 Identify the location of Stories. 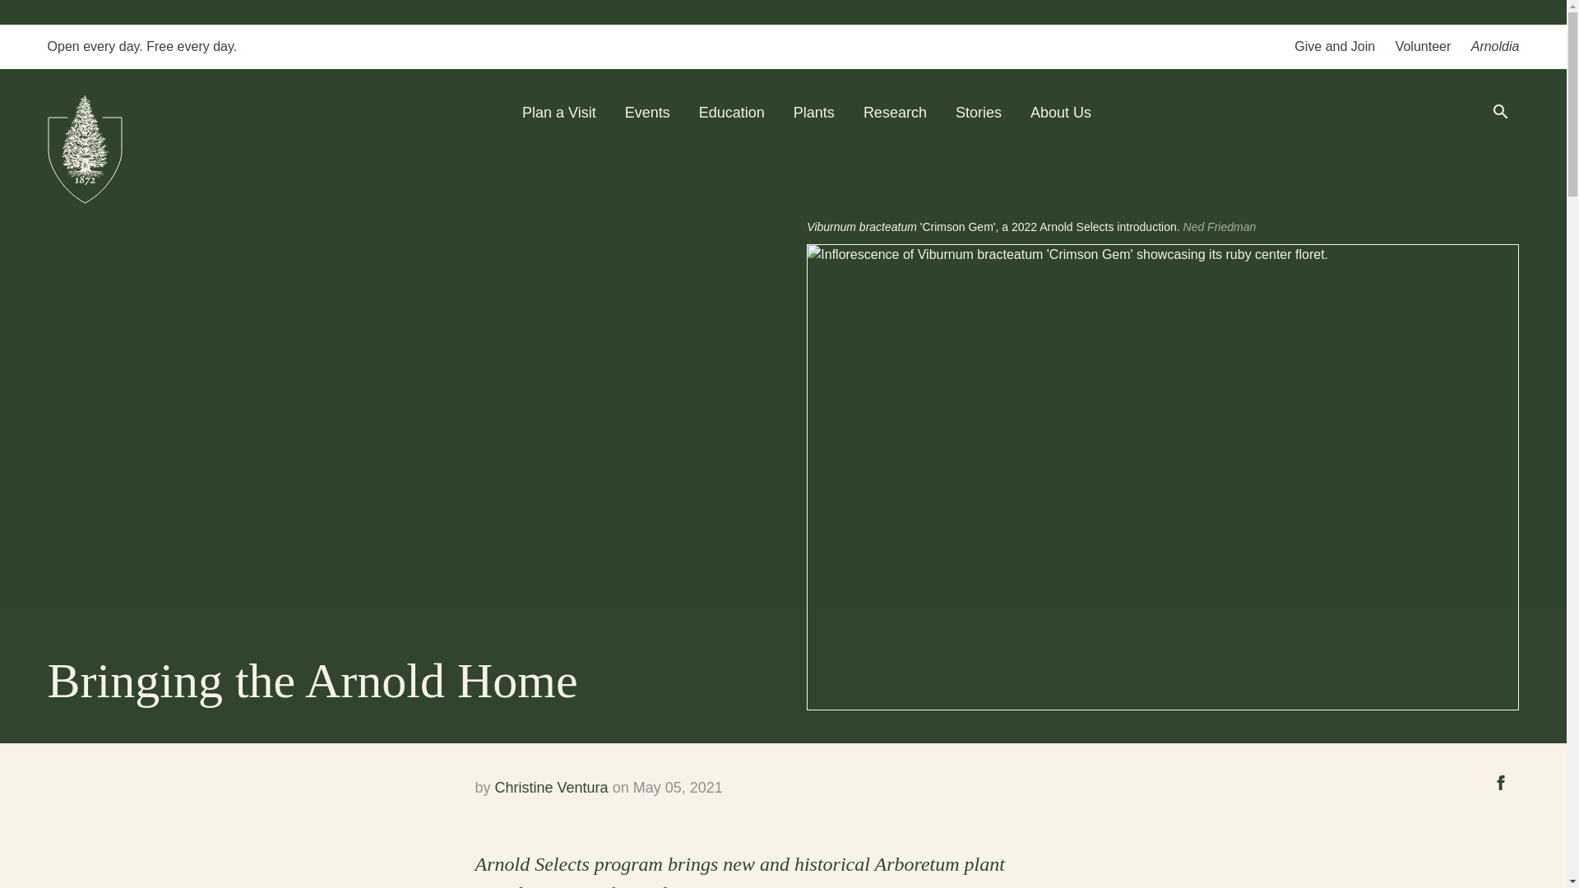
(978, 112).